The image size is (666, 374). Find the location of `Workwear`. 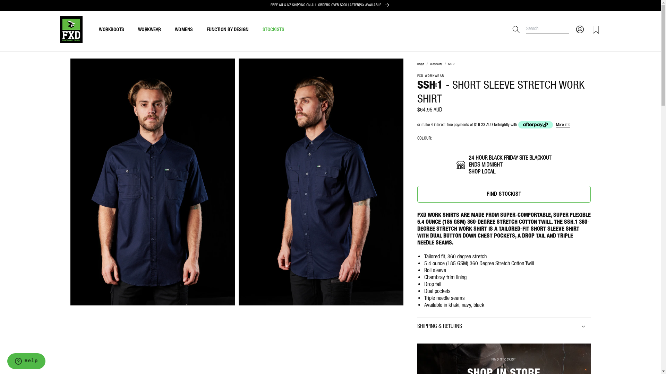

Workwear is located at coordinates (436, 64).